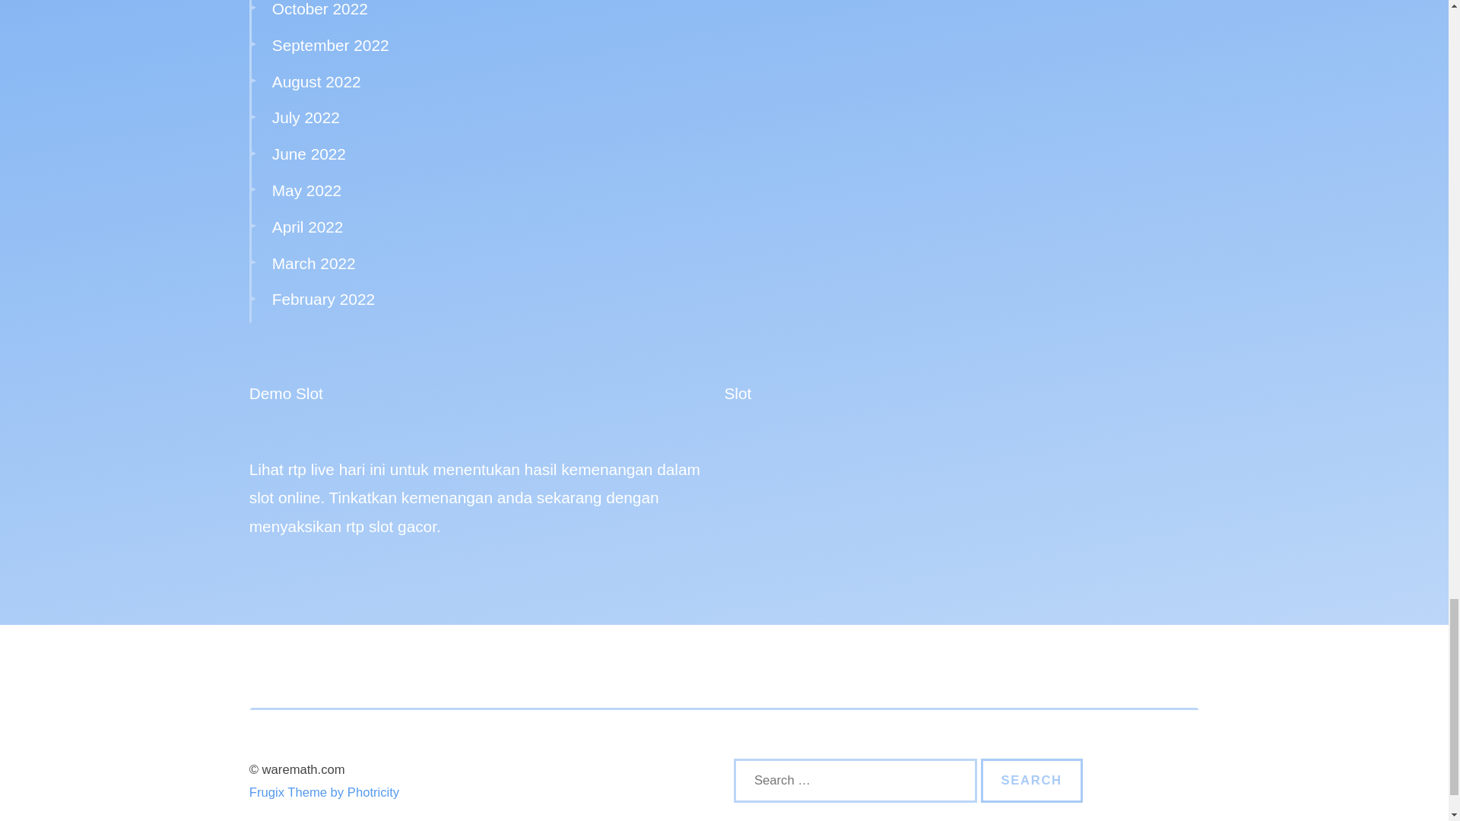  What do you see at coordinates (316, 81) in the screenshot?
I see `August 2022` at bounding box center [316, 81].